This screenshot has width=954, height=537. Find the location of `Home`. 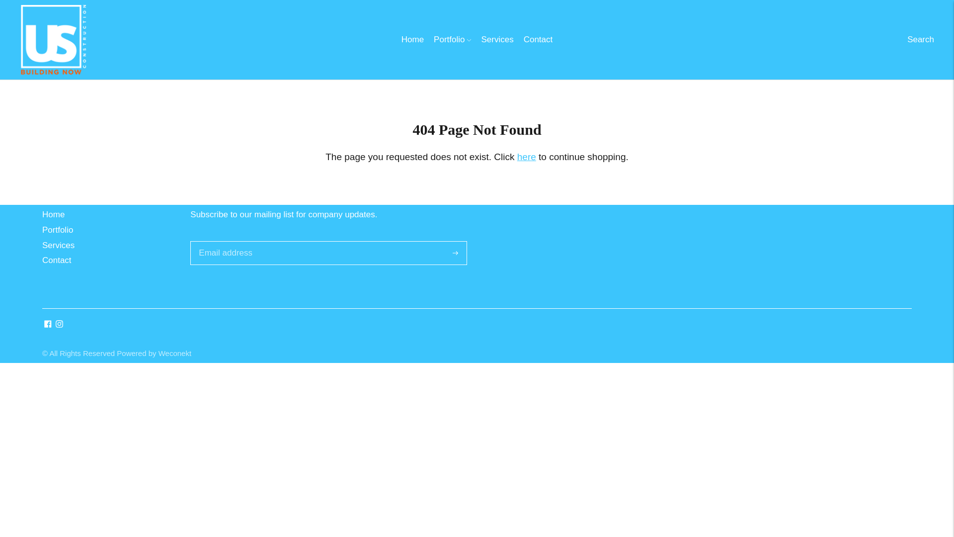

Home is located at coordinates (412, 40).